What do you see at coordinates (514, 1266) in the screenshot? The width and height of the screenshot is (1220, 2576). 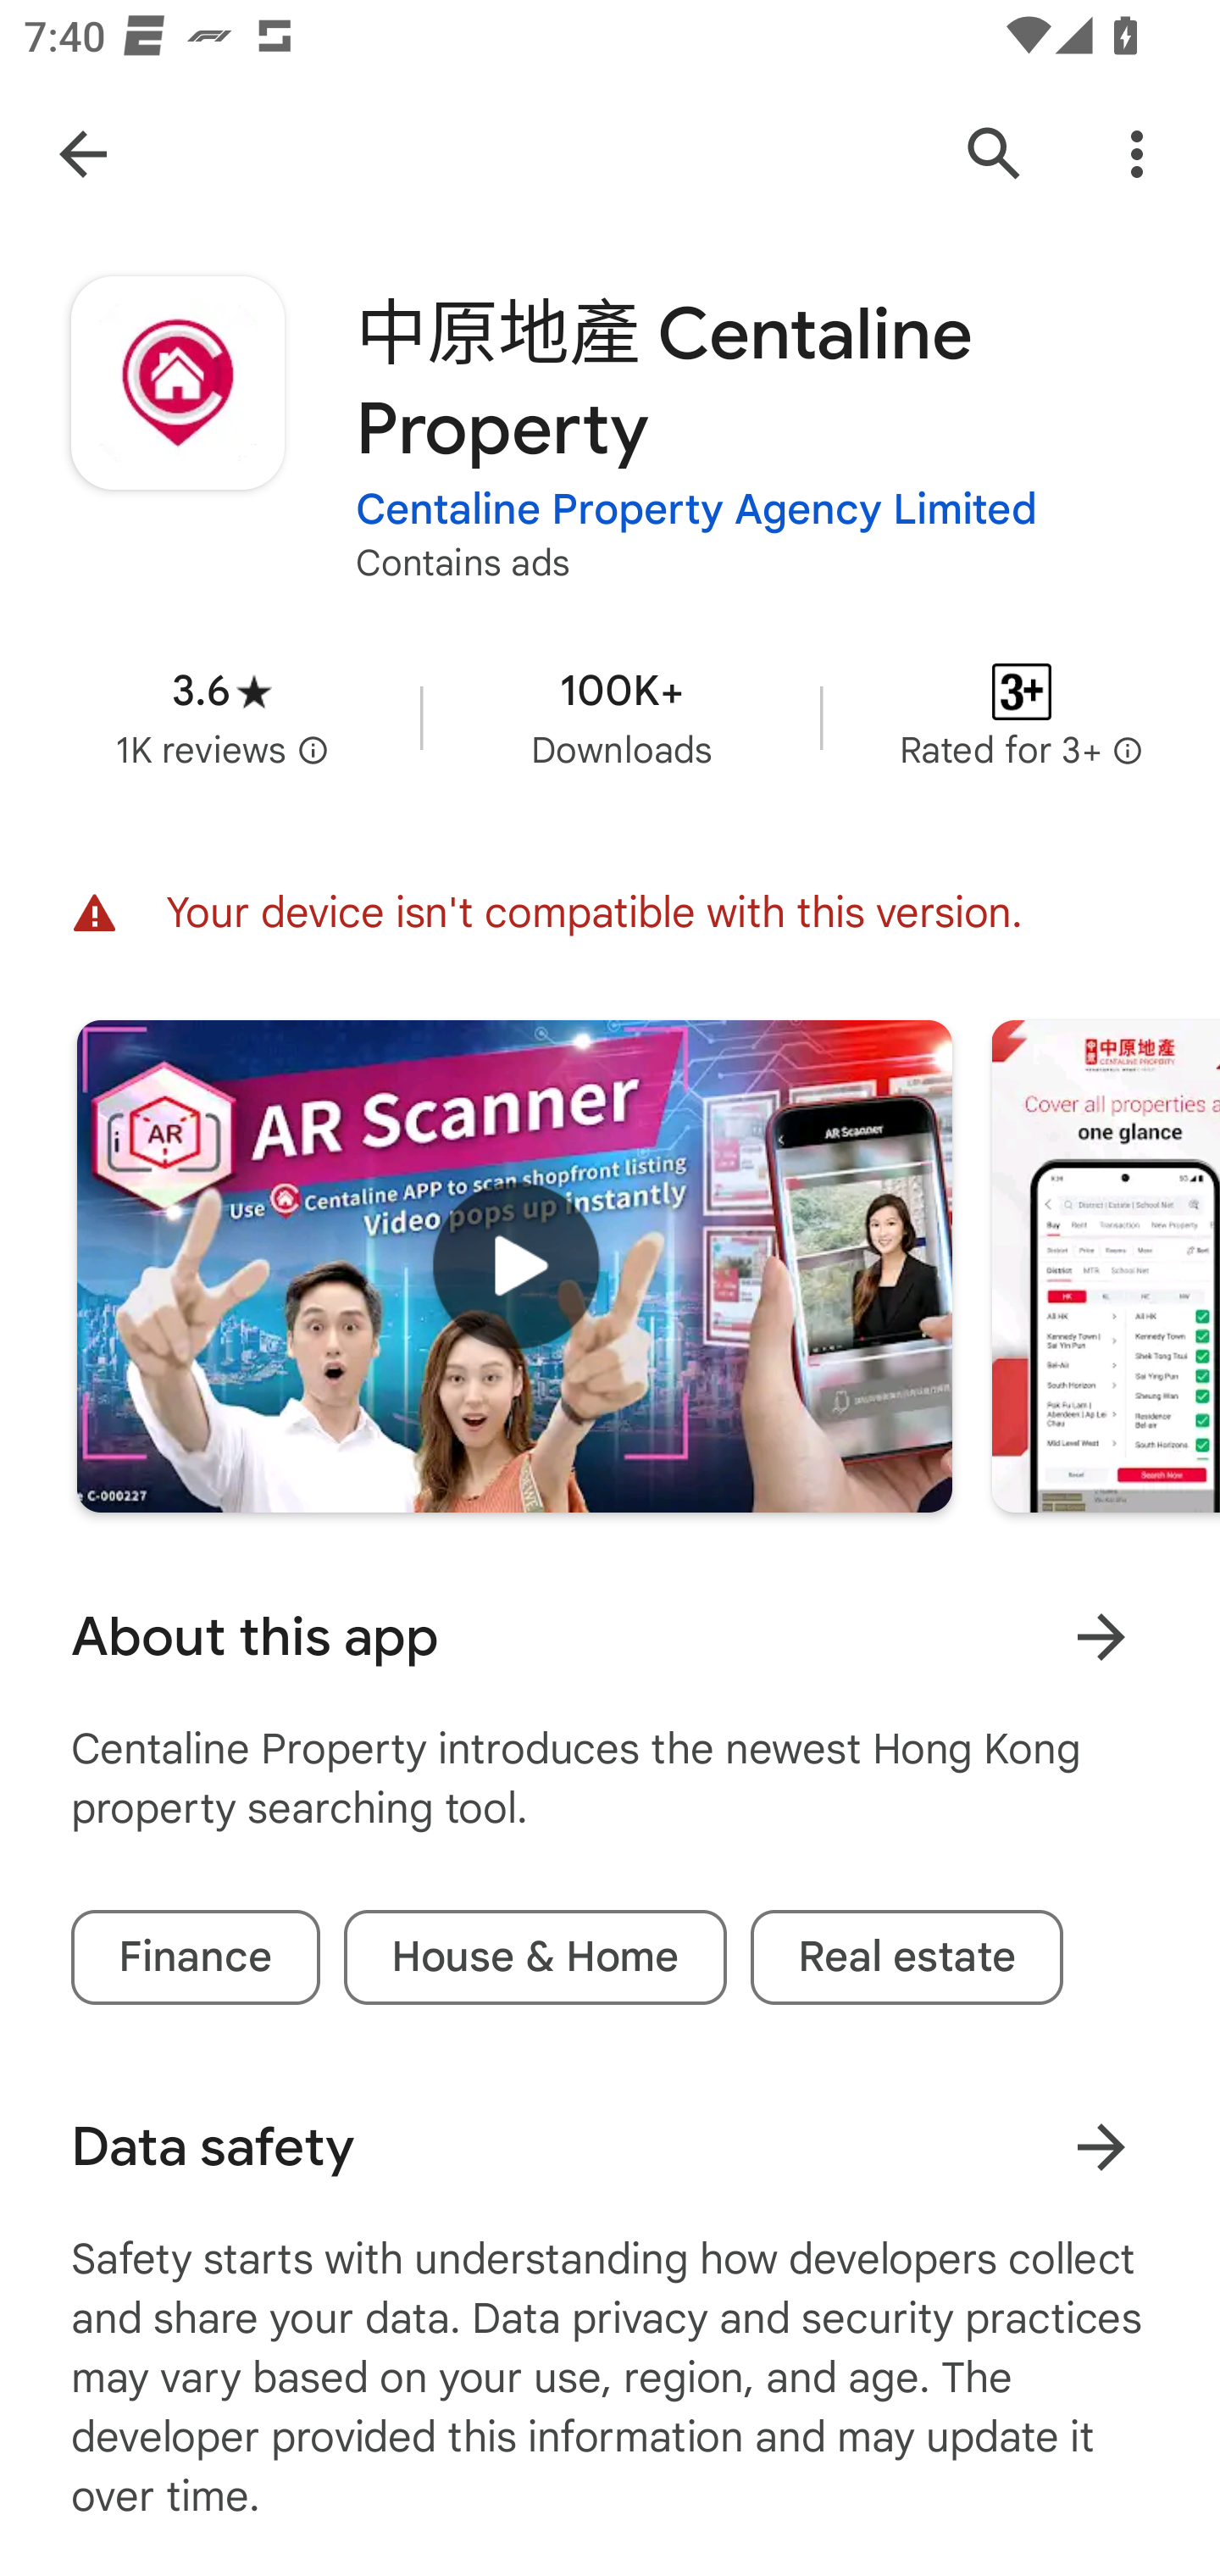 I see `Play trailer for "中原地產 Centaline Property"` at bounding box center [514, 1266].